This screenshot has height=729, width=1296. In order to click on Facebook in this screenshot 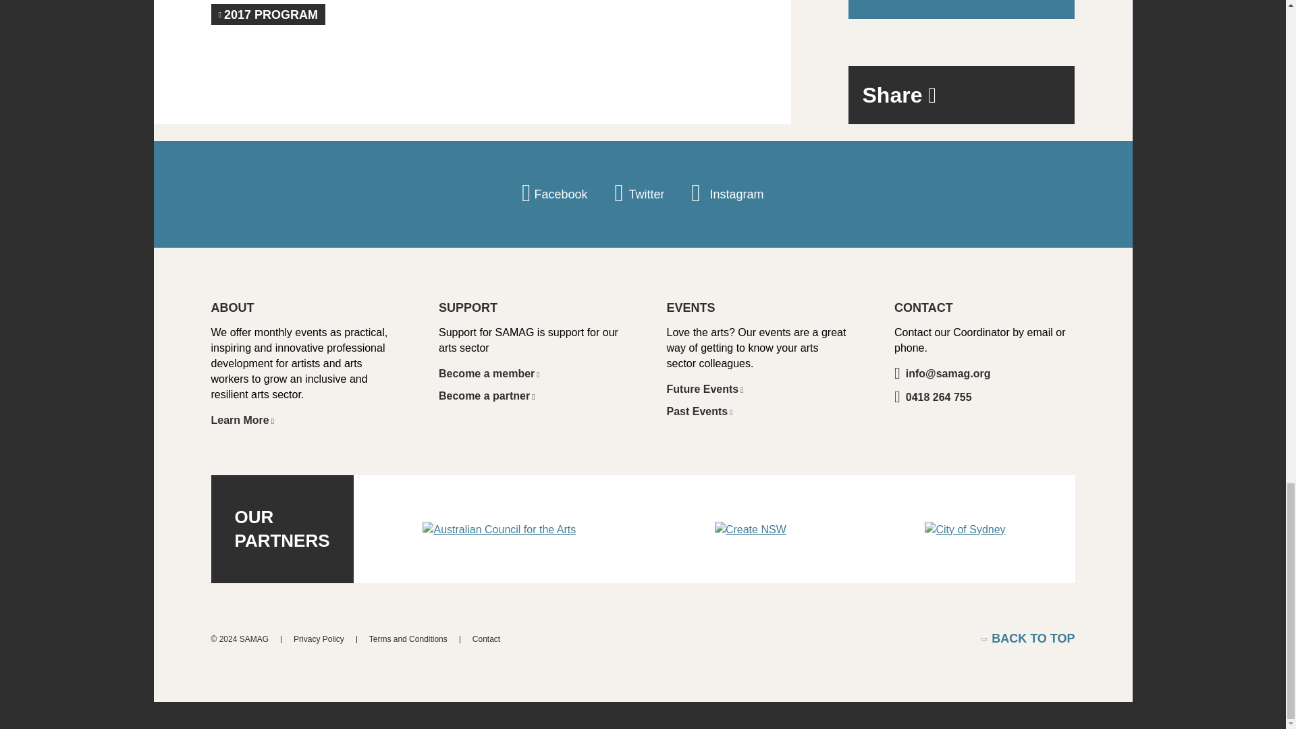, I will do `click(554, 194)`.